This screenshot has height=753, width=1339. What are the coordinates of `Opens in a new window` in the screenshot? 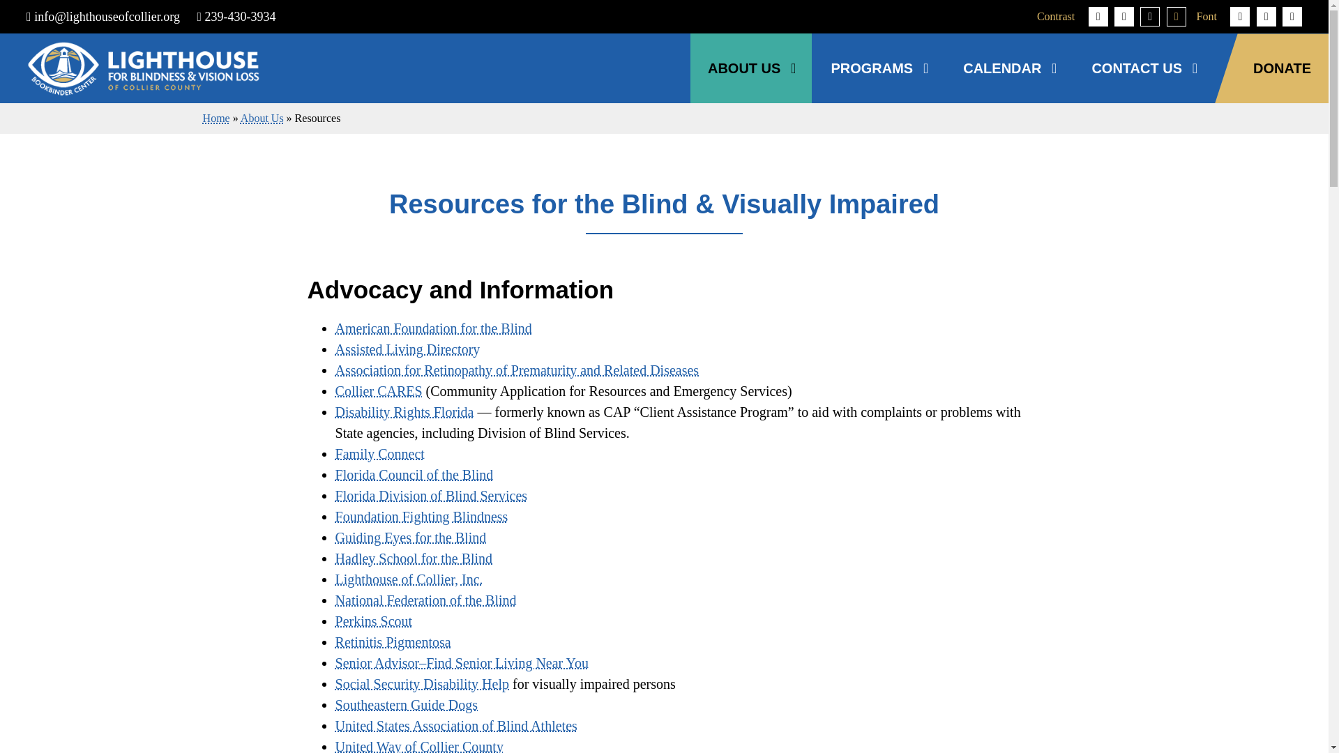 It's located at (379, 454).